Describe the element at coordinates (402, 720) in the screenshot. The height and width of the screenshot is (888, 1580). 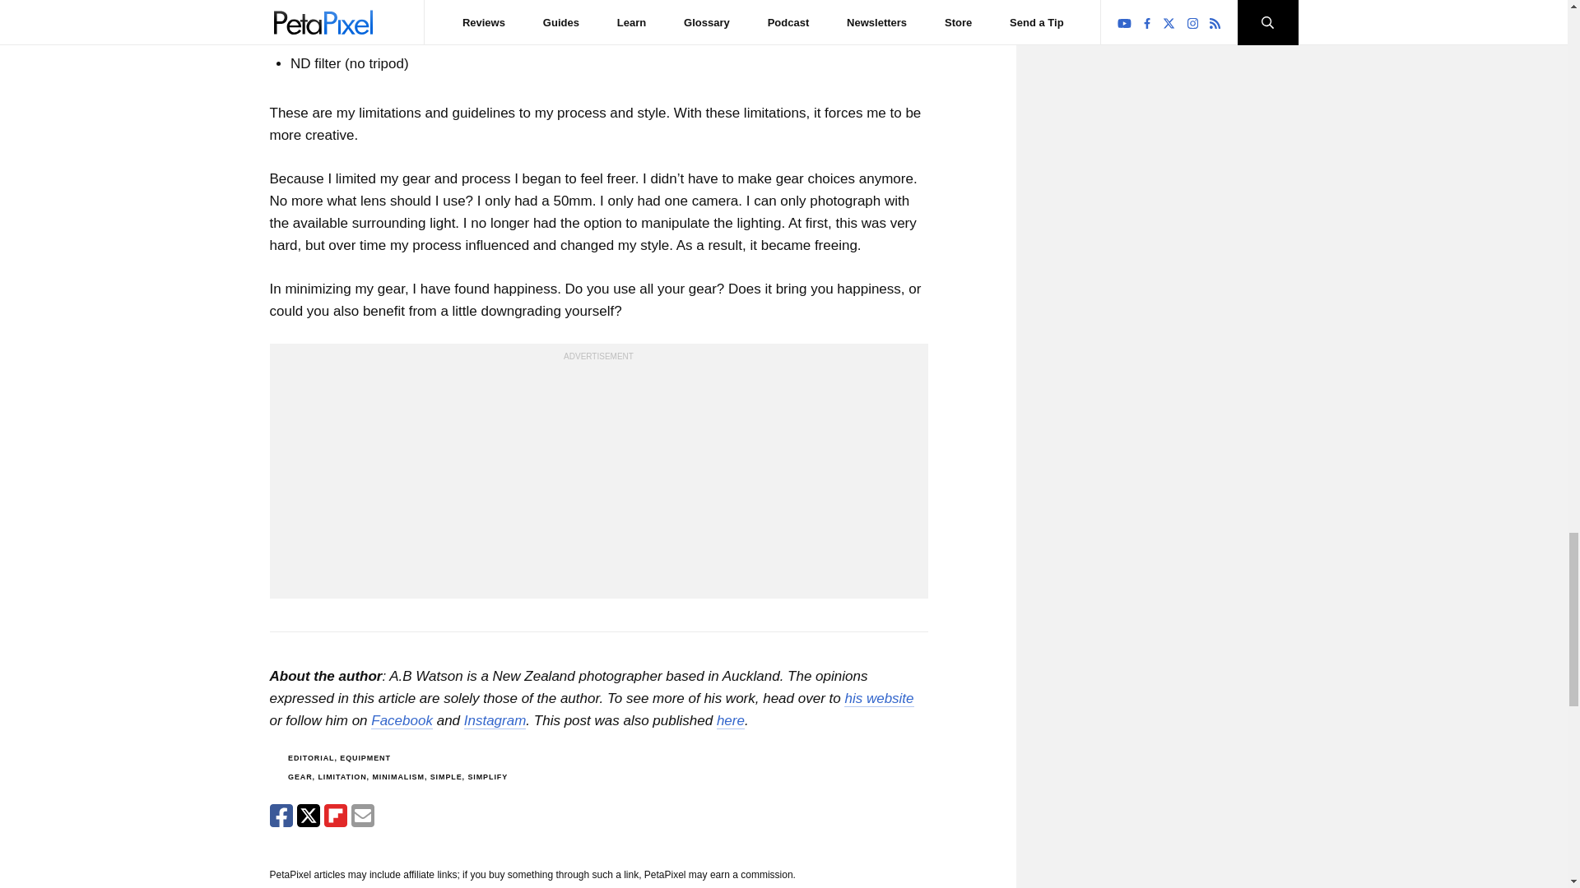
I see `Facebook` at that location.